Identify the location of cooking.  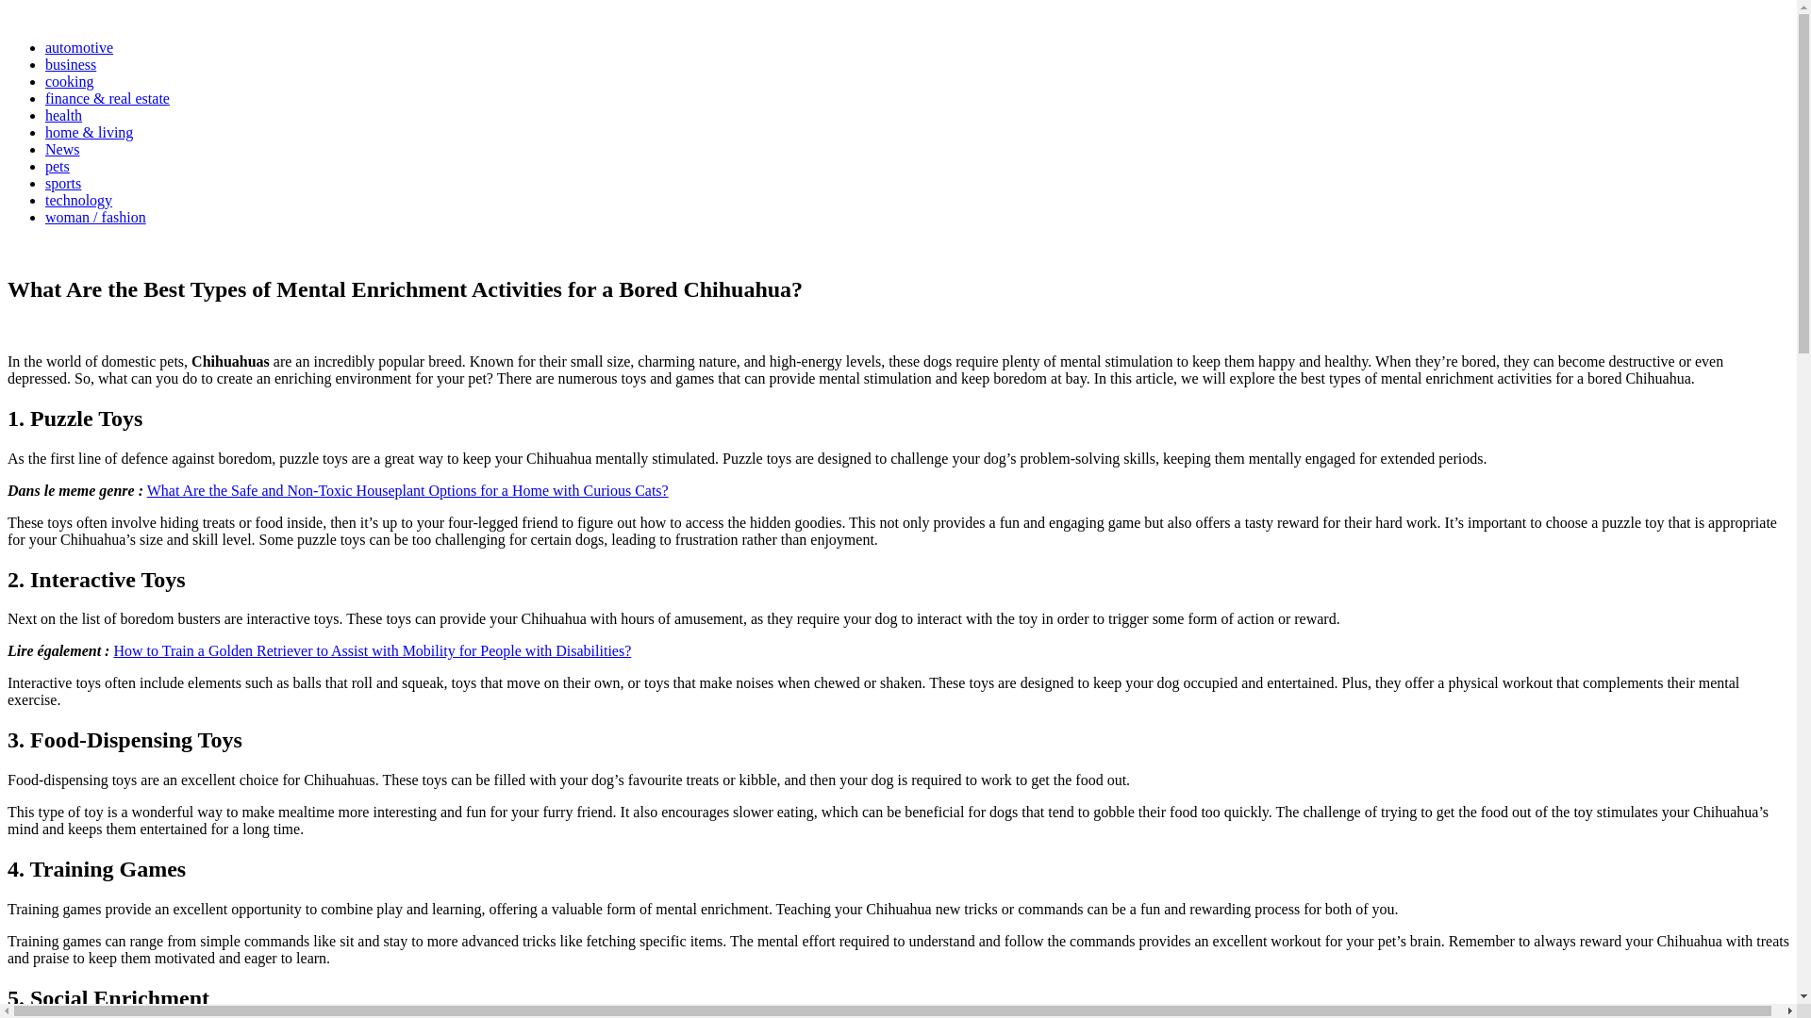
(70, 81).